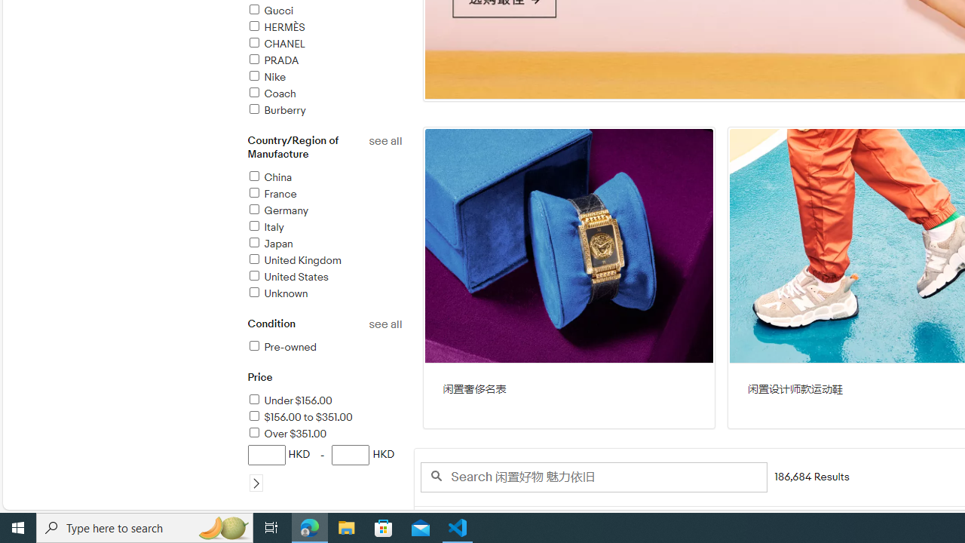 The image size is (965, 543). I want to click on Nike, so click(324, 78).